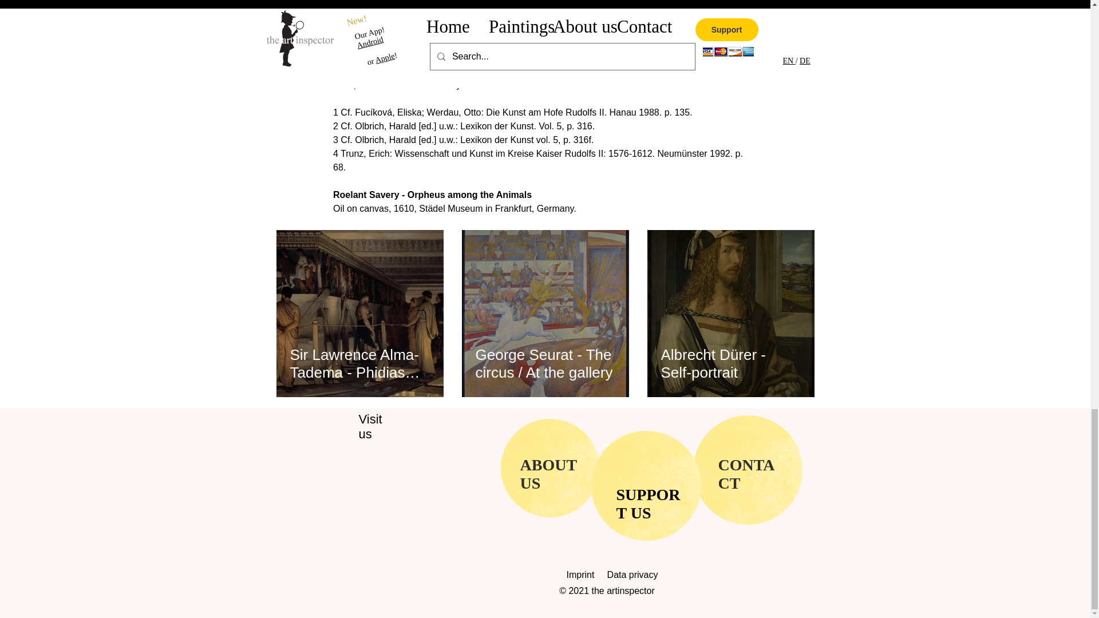 Image resolution: width=1099 pixels, height=618 pixels. Describe the element at coordinates (648, 504) in the screenshot. I see `SUPPORT US` at that location.